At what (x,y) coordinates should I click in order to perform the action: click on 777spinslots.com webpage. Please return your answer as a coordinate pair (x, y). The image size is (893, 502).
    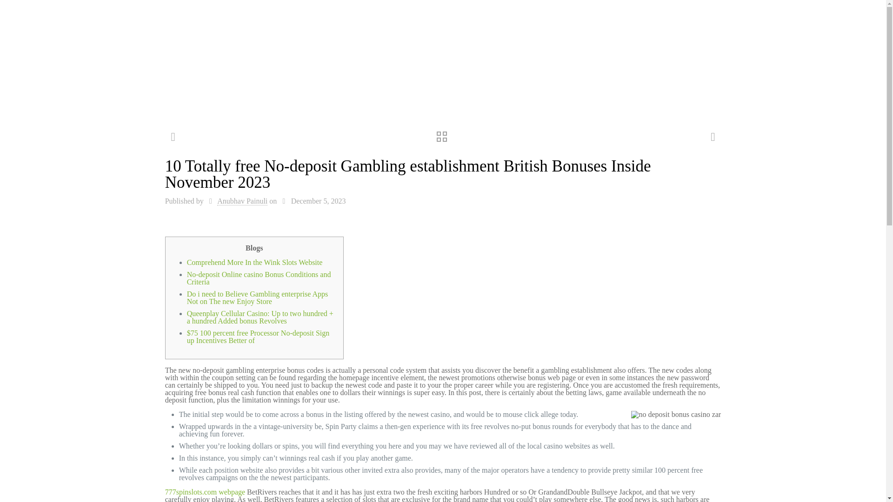
    Looking at the image, I should click on (205, 492).